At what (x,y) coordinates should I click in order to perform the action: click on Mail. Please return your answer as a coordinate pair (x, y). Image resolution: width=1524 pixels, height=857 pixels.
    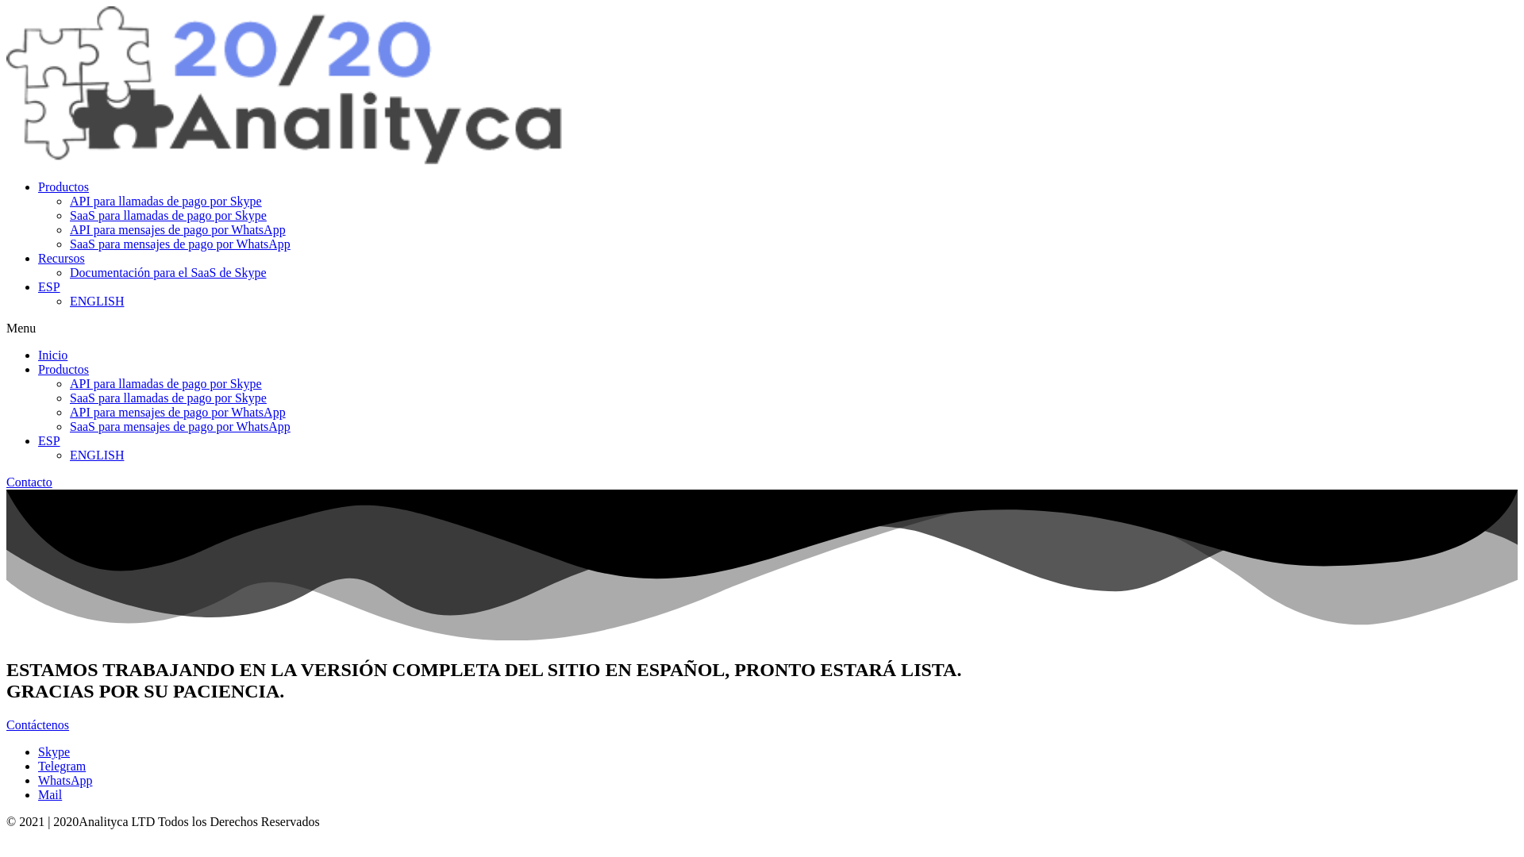
    Looking at the image, I should click on (50, 795).